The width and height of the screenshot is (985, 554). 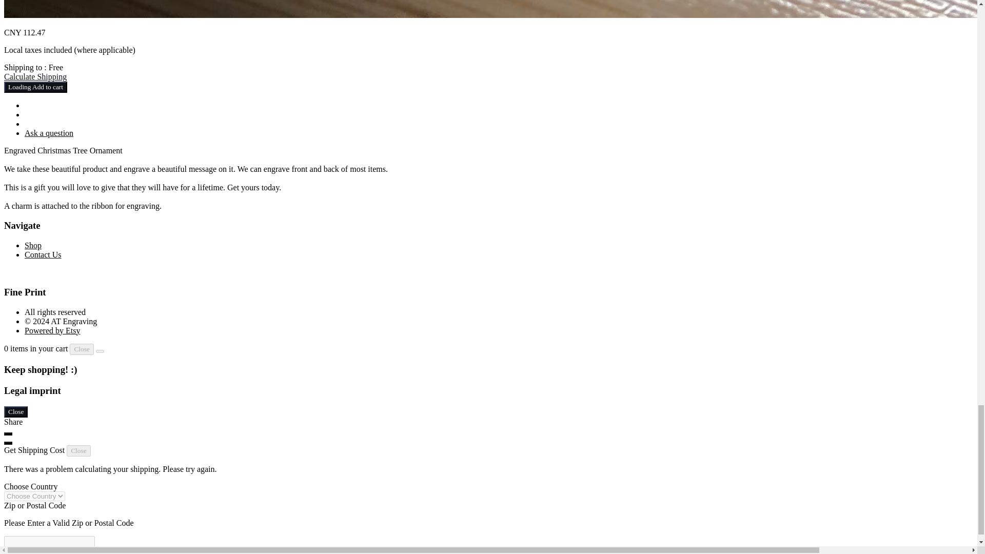 I want to click on Close, so click(x=82, y=349).